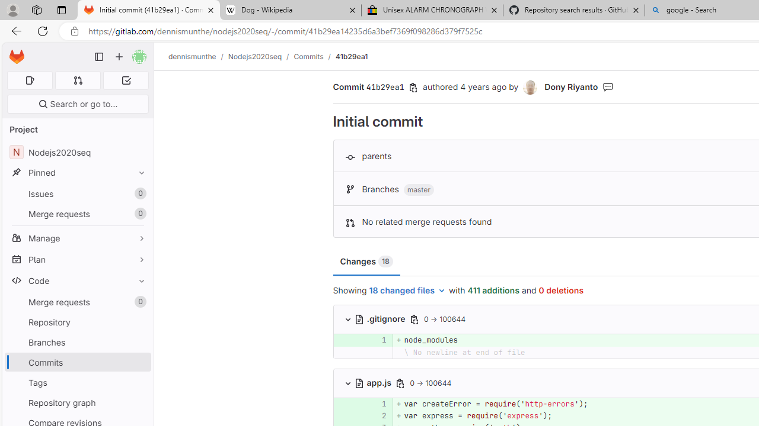 This screenshot has width=759, height=426. Describe the element at coordinates (77, 342) in the screenshot. I see `Branches` at that location.